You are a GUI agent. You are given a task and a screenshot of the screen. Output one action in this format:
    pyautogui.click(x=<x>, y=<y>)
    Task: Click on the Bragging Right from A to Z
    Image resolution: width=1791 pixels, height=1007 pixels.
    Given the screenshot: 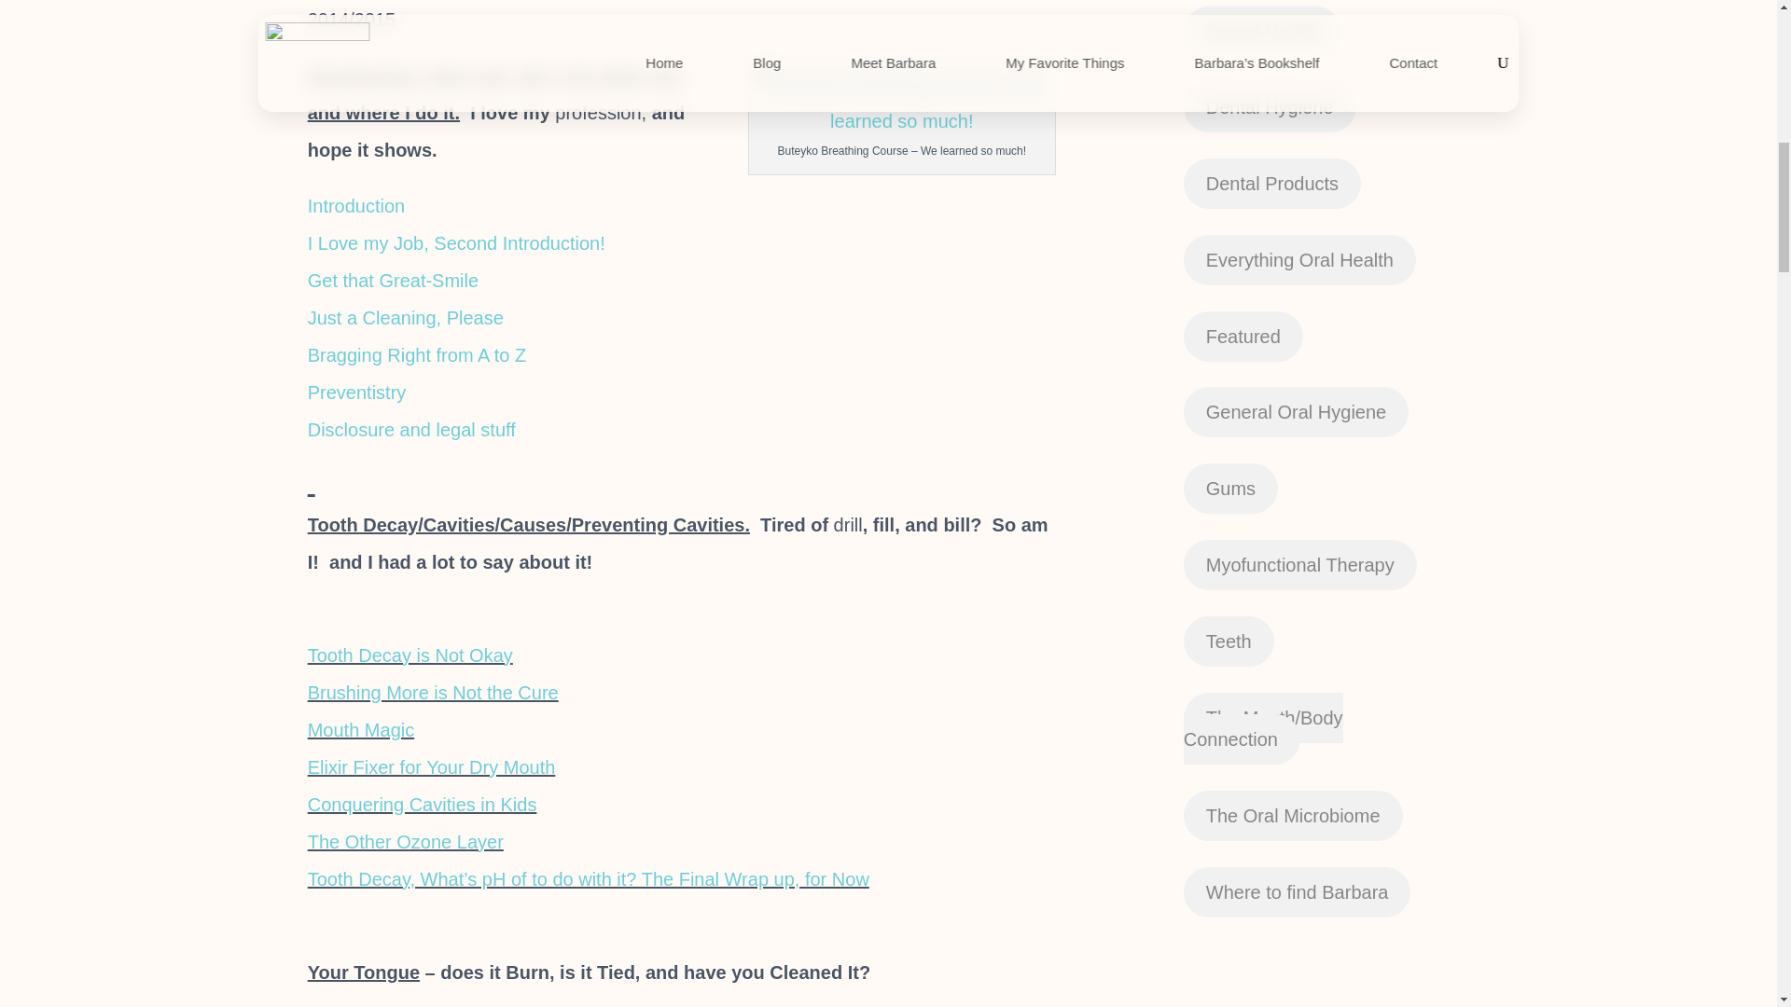 What is the action you would take?
    pyautogui.click(x=417, y=355)
    